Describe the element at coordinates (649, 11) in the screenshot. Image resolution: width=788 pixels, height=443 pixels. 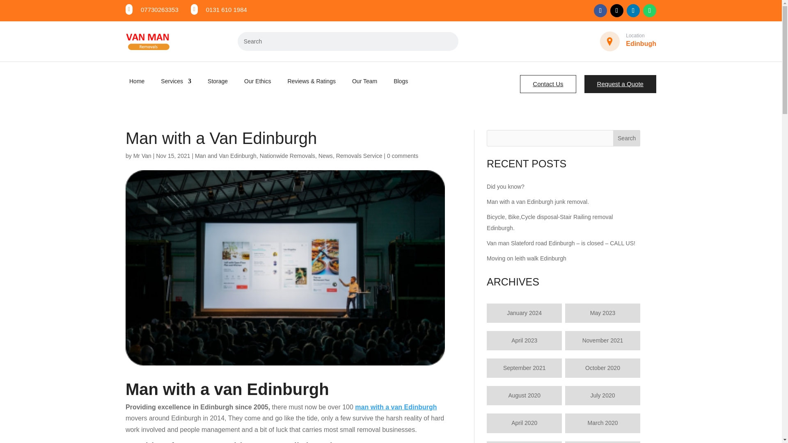
I see `Follow on WhatsApp` at that location.